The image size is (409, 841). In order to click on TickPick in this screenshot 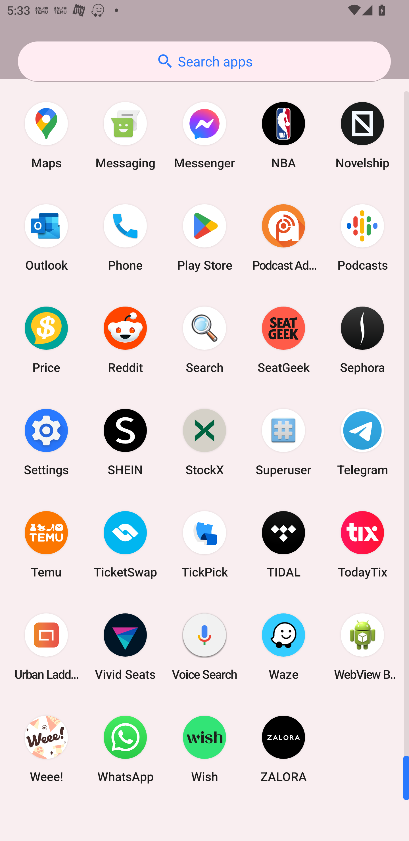, I will do `click(204, 544)`.